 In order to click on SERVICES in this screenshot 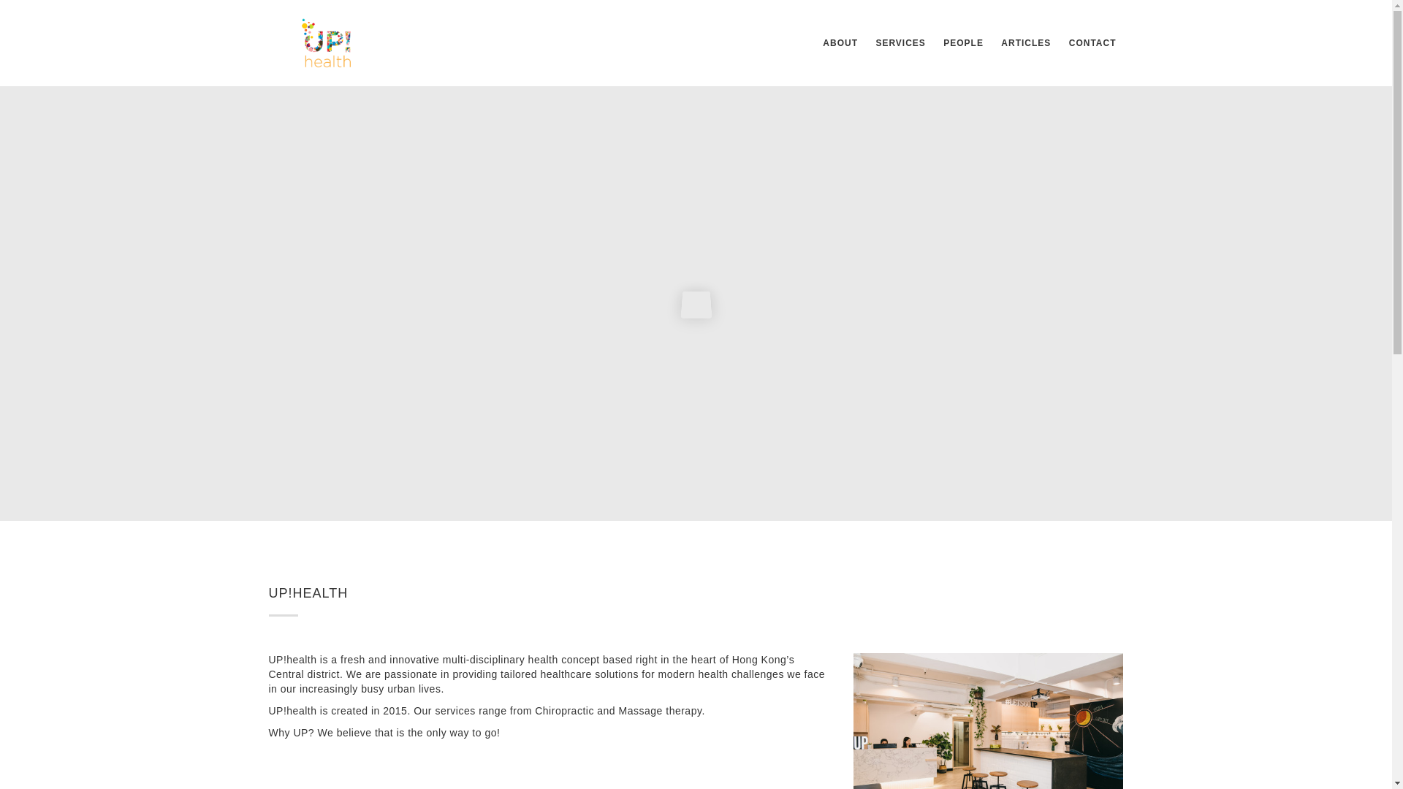, I will do `click(900, 42)`.